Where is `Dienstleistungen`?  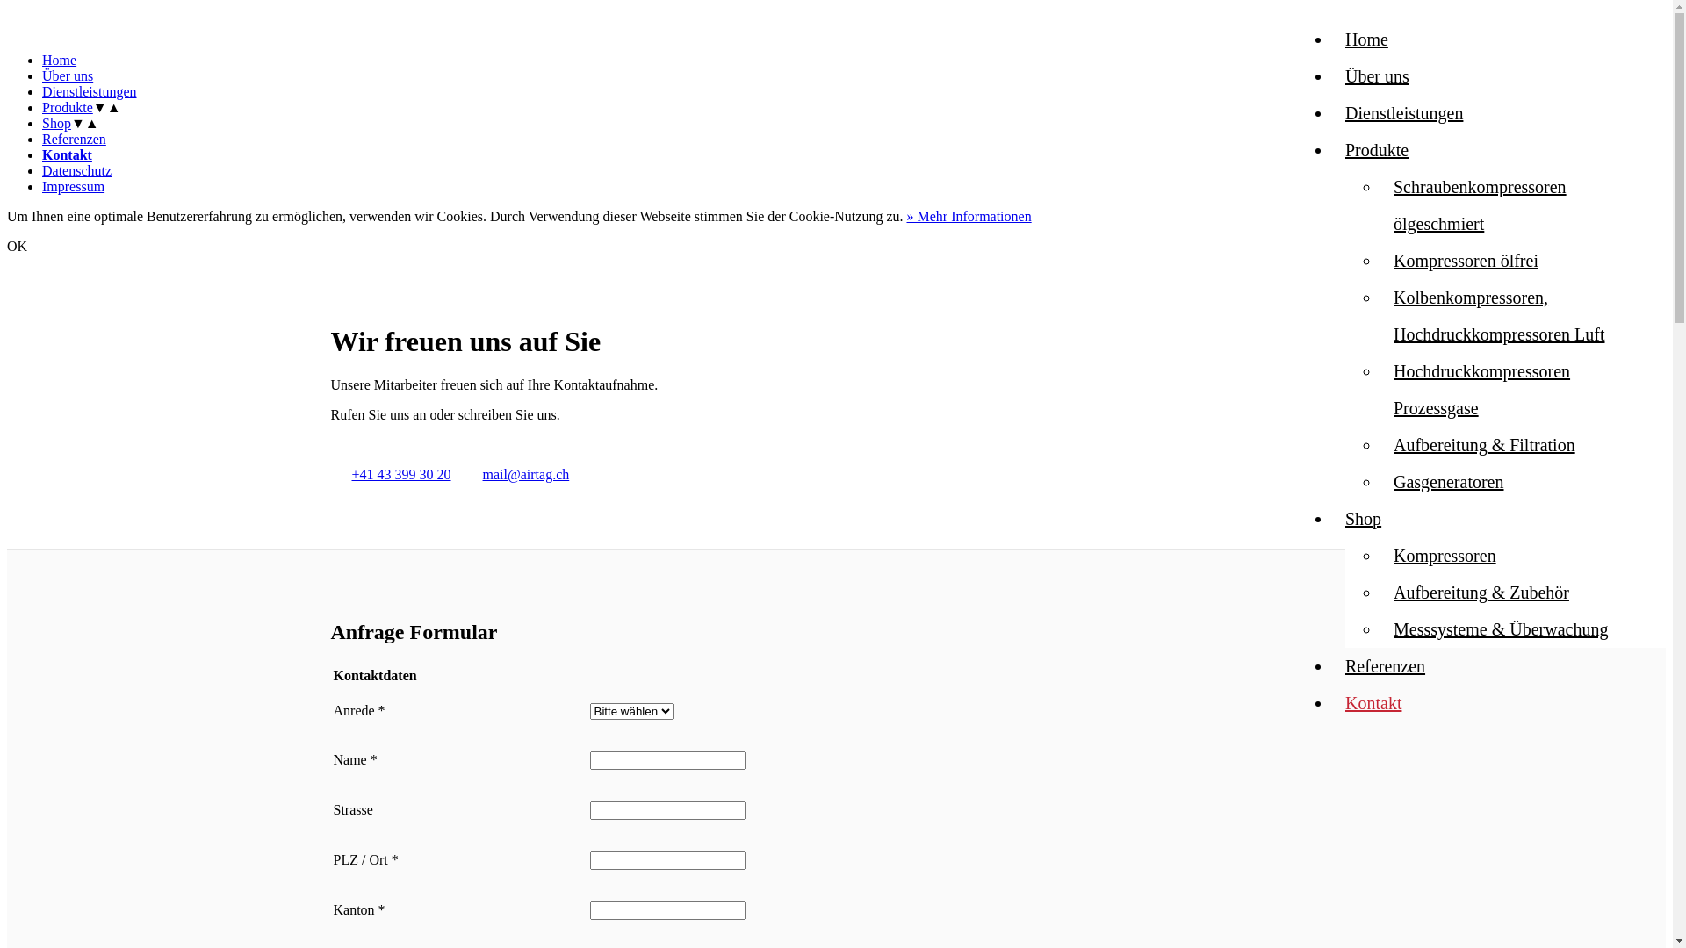
Dienstleistungen is located at coordinates (1404, 113).